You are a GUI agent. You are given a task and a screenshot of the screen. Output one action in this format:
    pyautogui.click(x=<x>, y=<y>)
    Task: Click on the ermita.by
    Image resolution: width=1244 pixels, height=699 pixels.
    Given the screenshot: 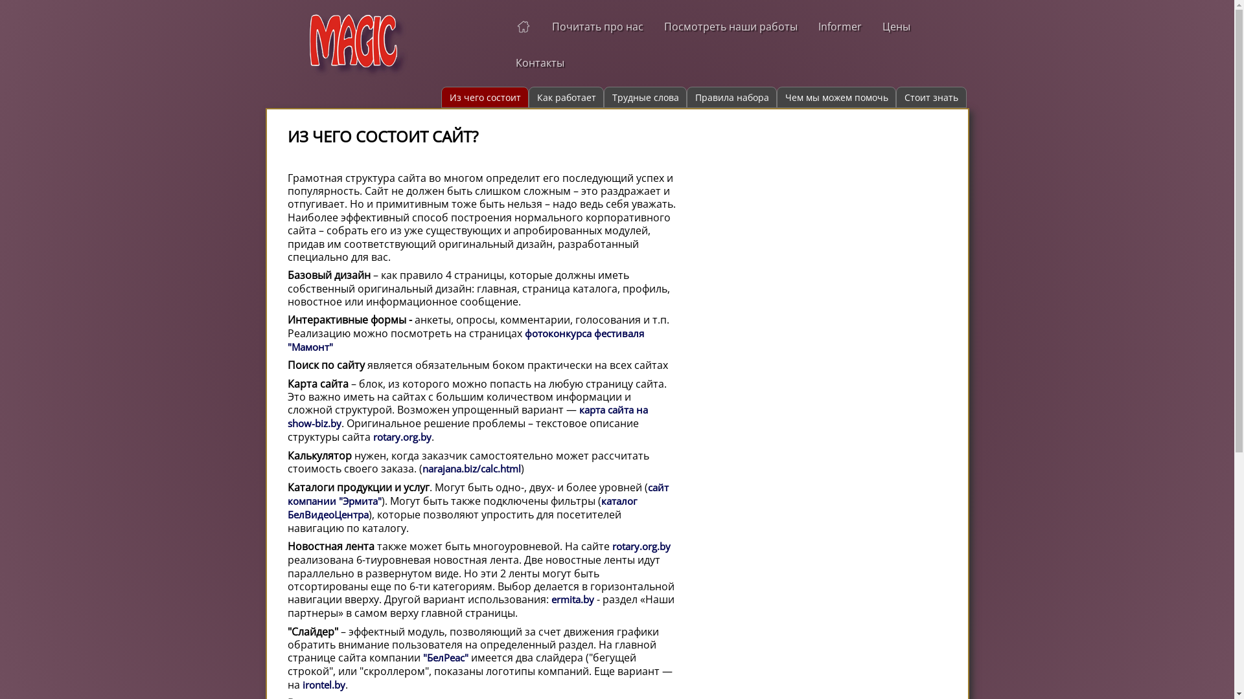 What is the action you would take?
    pyautogui.click(x=572, y=599)
    